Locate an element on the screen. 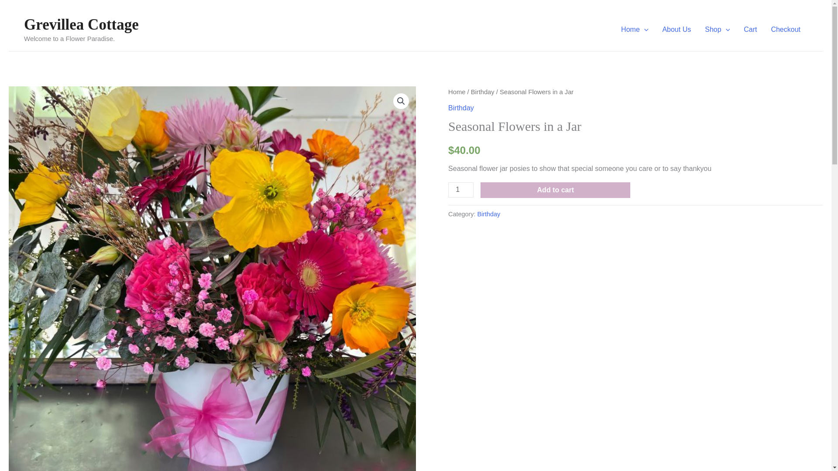  Birthday is located at coordinates (461, 107).